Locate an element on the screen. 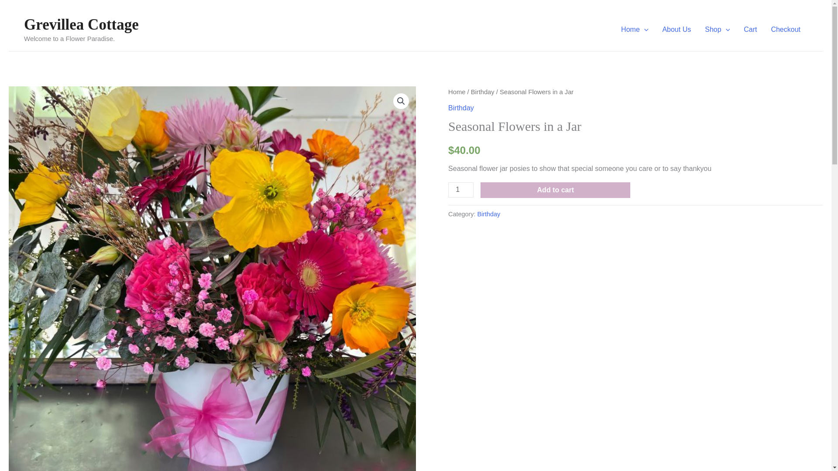  Birthday is located at coordinates (461, 107).